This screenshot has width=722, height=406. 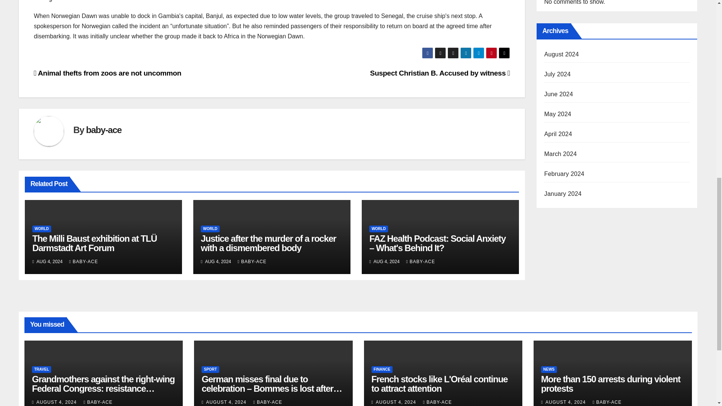 What do you see at coordinates (42, 229) in the screenshot?
I see `WORLD` at bounding box center [42, 229].